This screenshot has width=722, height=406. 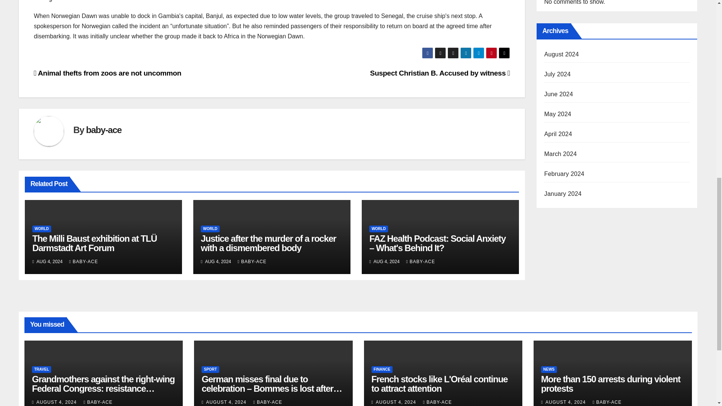 What do you see at coordinates (42, 229) in the screenshot?
I see `WORLD` at bounding box center [42, 229].